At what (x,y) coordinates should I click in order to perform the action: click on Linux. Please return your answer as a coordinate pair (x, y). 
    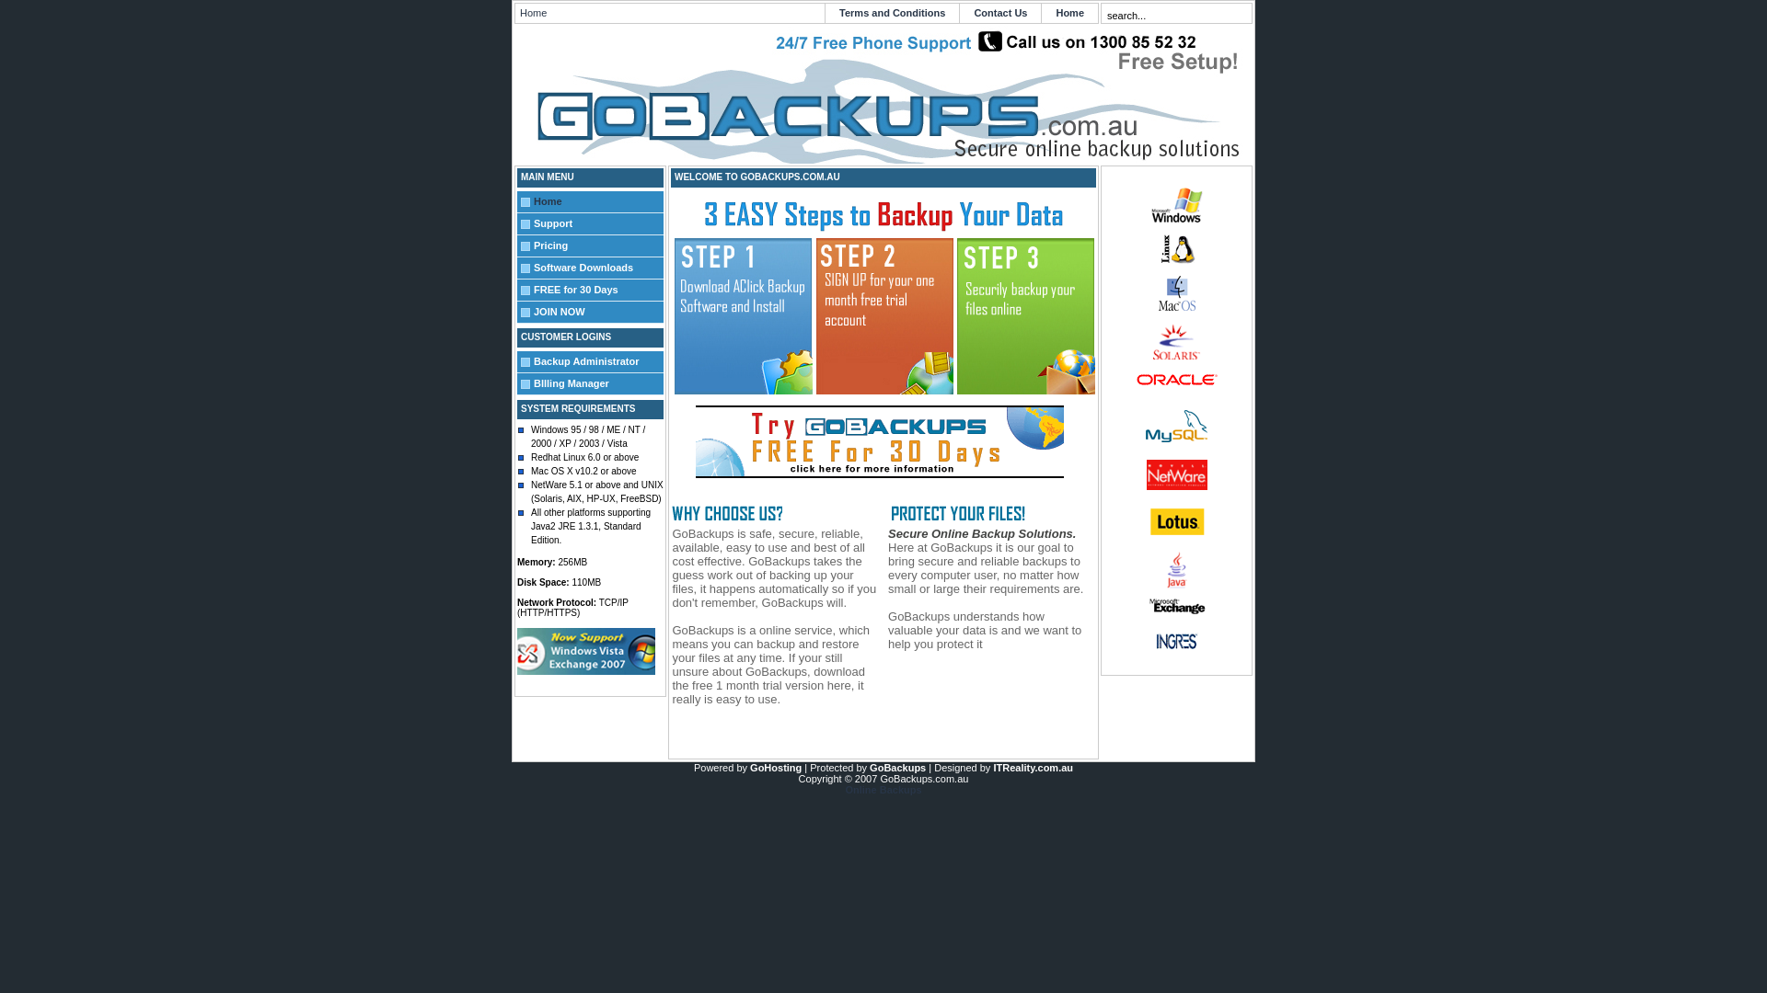
    Looking at the image, I should click on (1176, 250).